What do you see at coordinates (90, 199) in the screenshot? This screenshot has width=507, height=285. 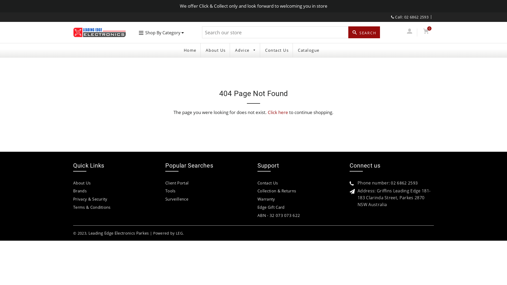 I see `Privacy & Security` at bounding box center [90, 199].